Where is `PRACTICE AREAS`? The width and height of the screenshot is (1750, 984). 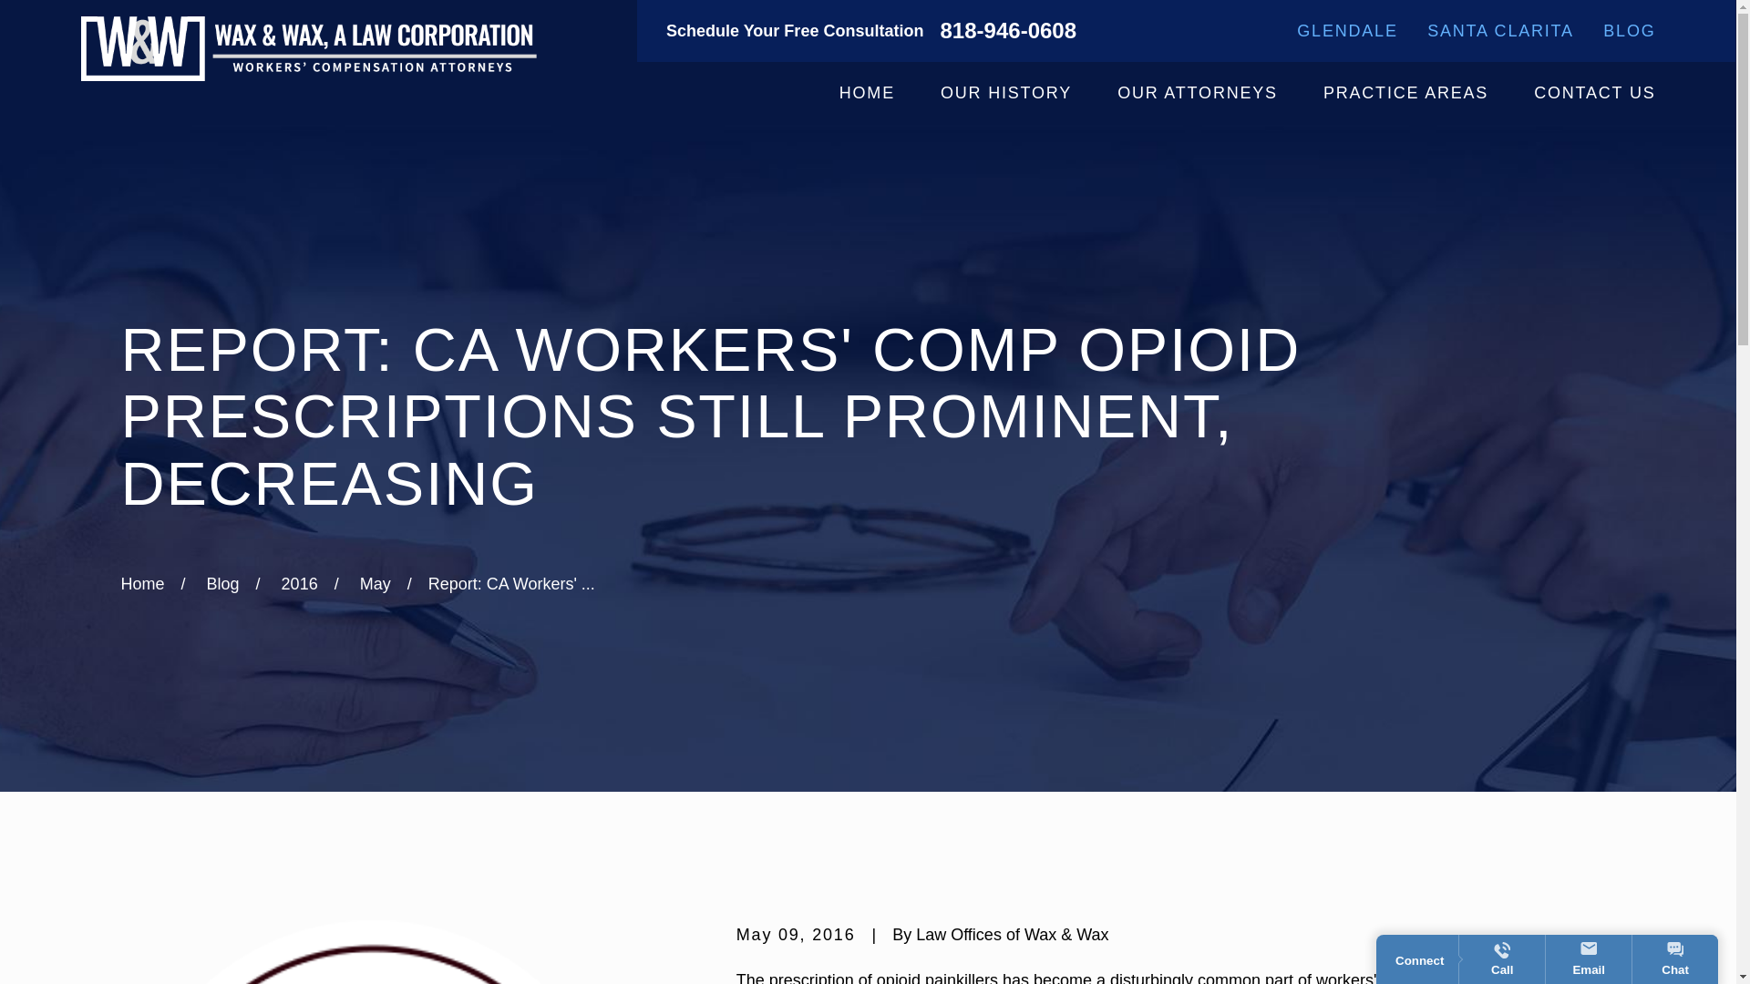 PRACTICE AREAS is located at coordinates (1405, 93).